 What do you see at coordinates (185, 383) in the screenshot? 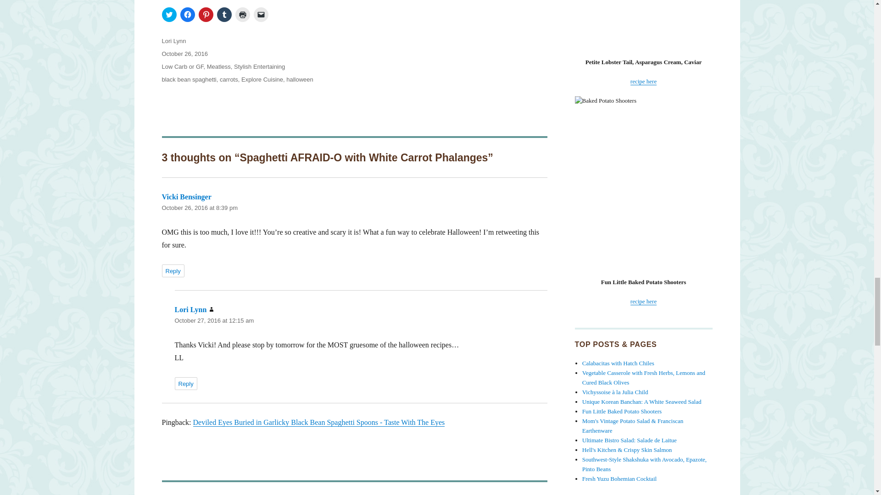
I see `Reply` at bounding box center [185, 383].